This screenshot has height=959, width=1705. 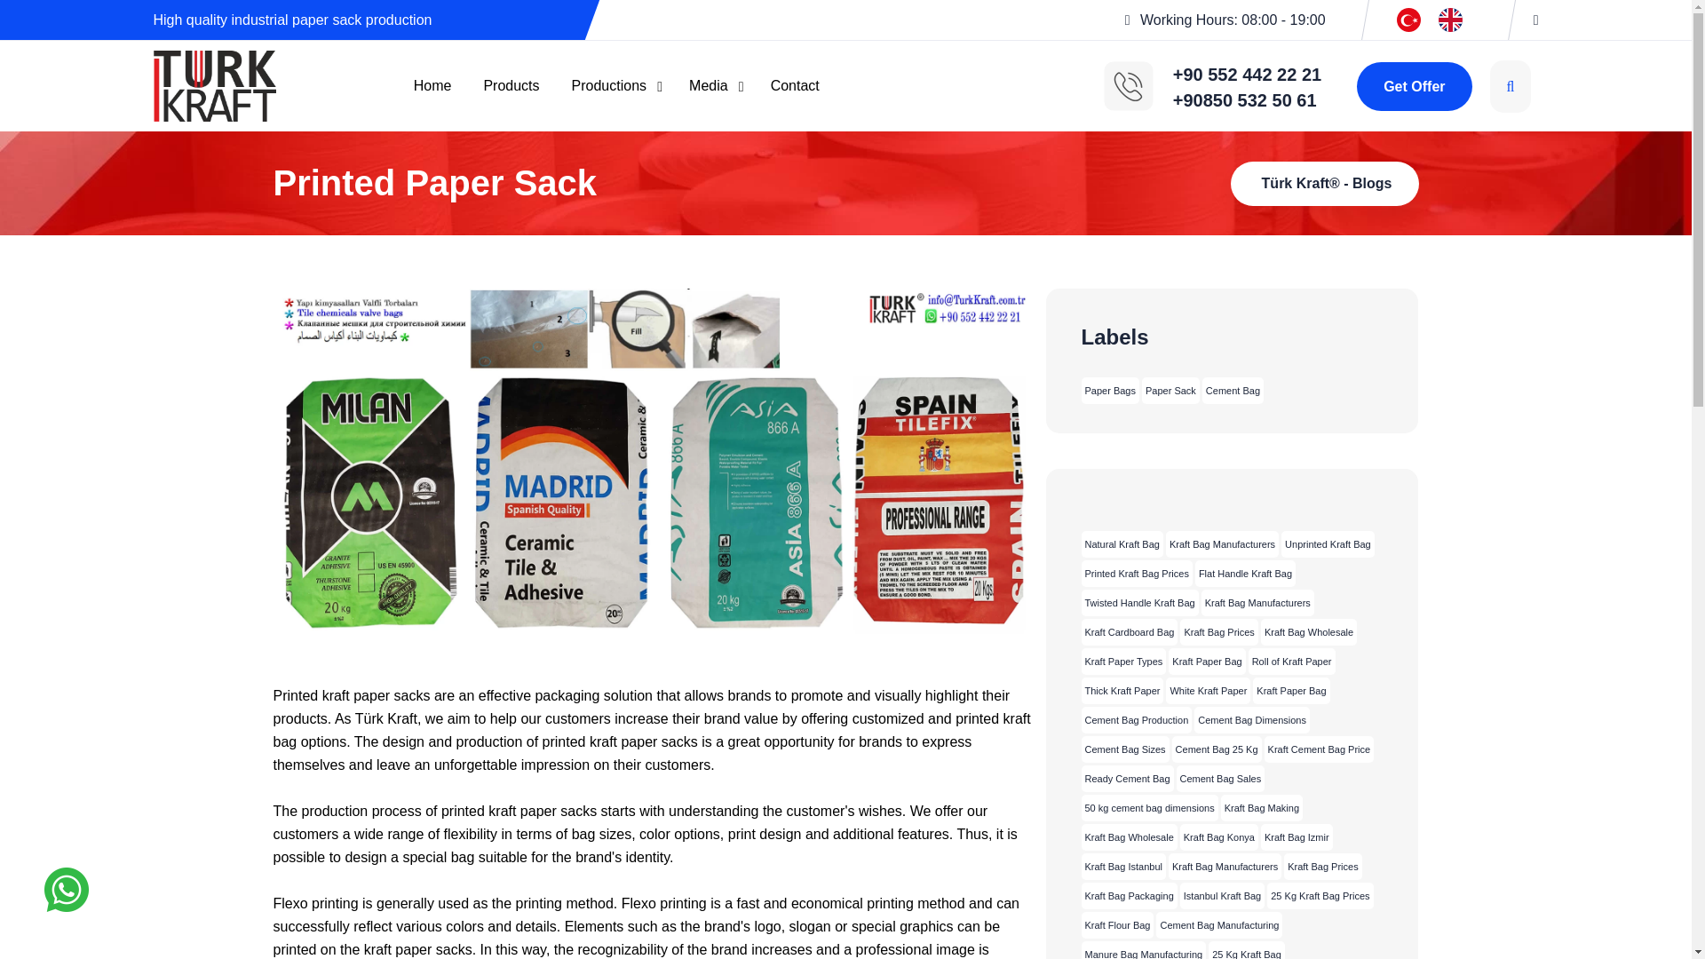 What do you see at coordinates (1291, 690) in the screenshot?
I see `Kraft Paper Bag` at bounding box center [1291, 690].